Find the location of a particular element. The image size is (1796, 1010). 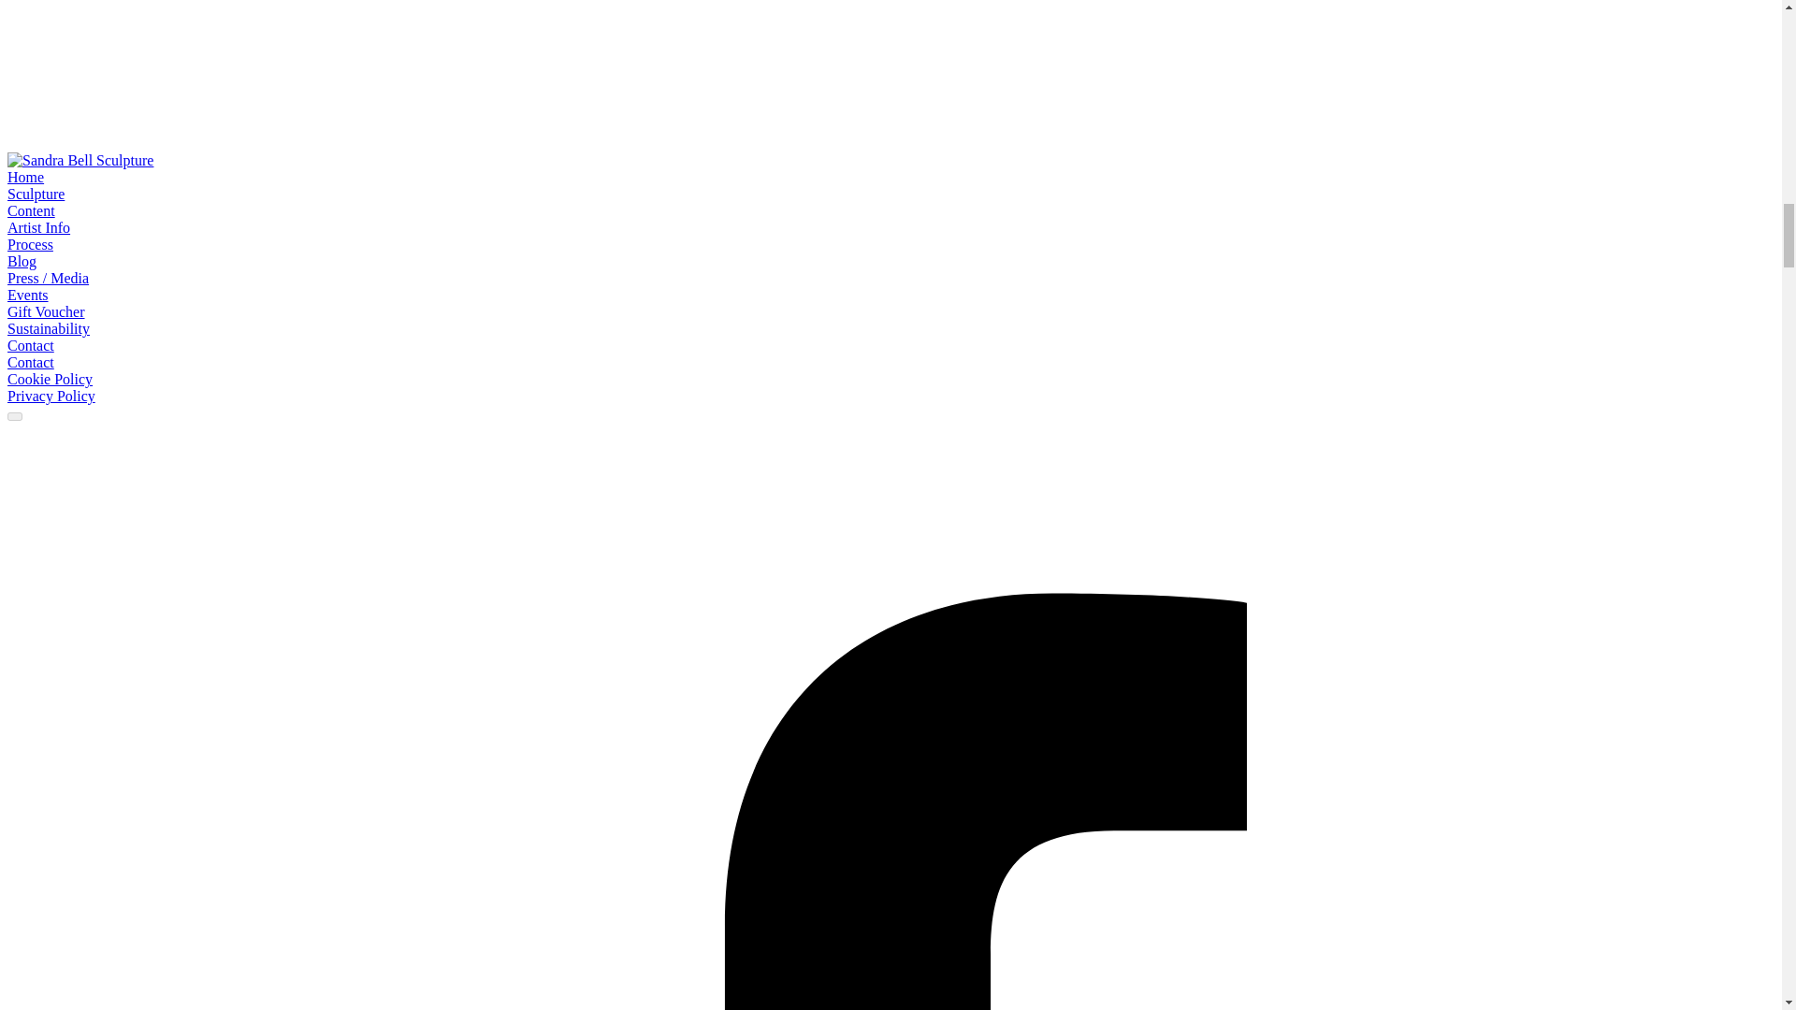

Cookie Policy is located at coordinates (50, 379).